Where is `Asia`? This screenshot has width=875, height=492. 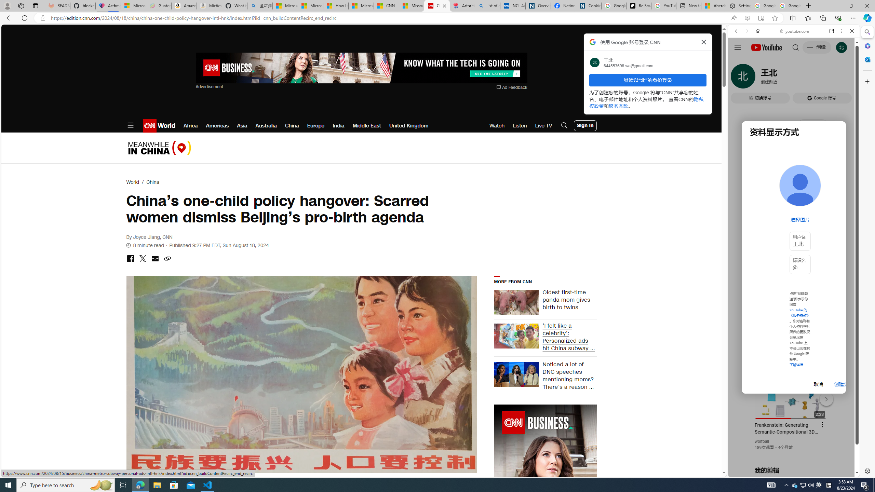
Asia is located at coordinates (242, 126).